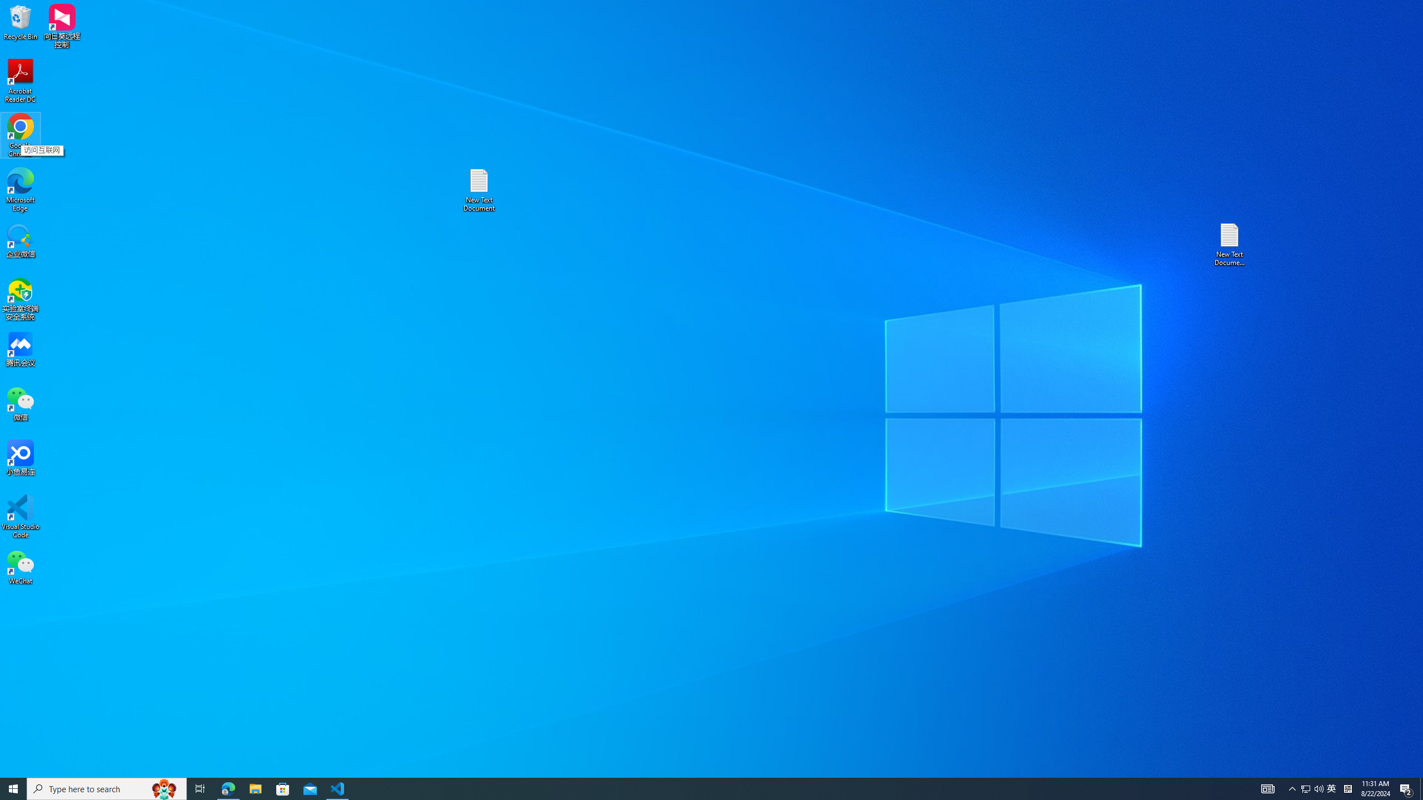  What do you see at coordinates (21, 81) in the screenshot?
I see `Acrobat Reader DC` at bounding box center [21, 81].